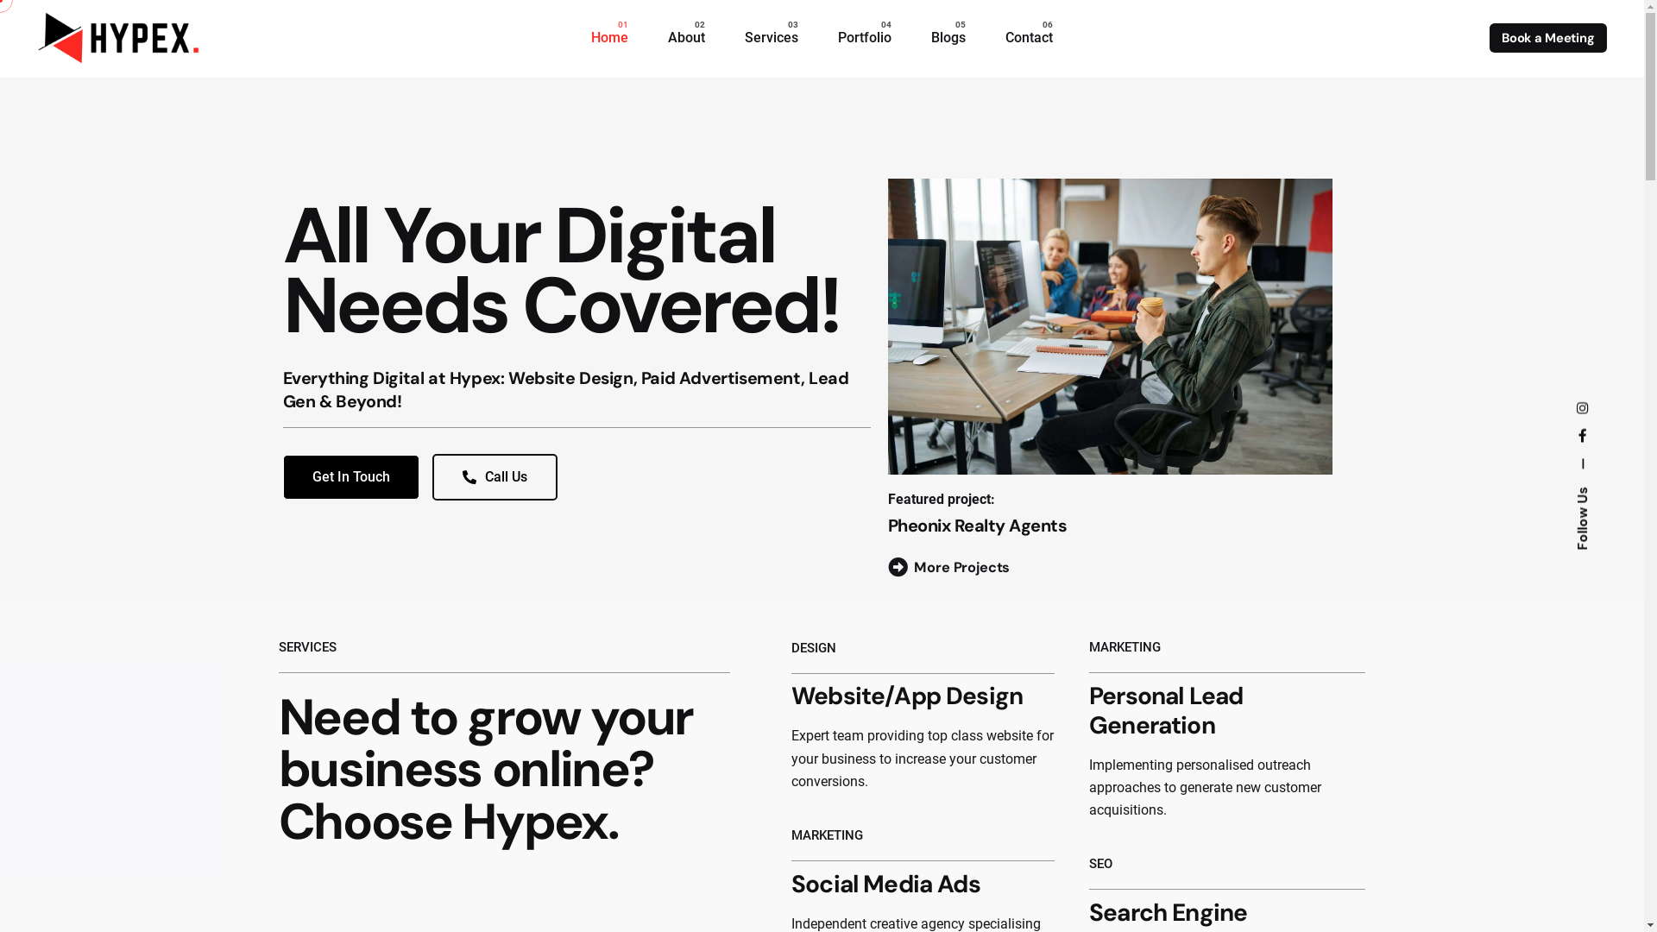 The width and height of the screenshot is (1657, 932). Describe the element at coordinates (494, 477) in the screenshot. I see `Call Us` at that location.